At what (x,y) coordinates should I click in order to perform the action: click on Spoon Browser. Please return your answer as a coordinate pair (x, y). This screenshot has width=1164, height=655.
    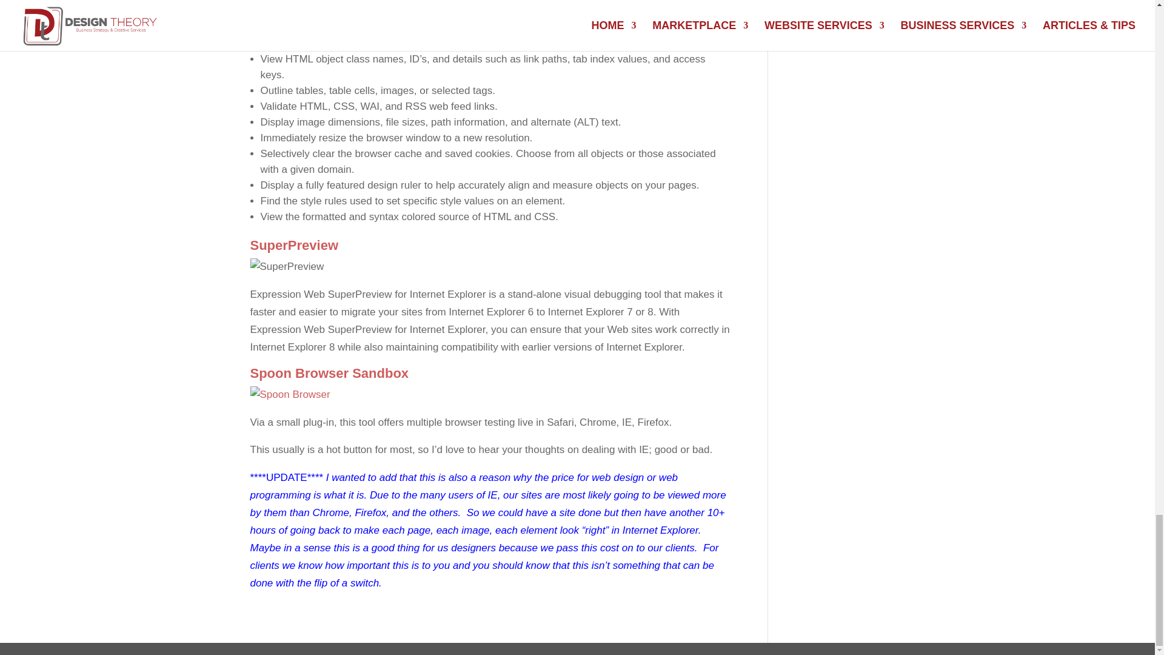
    Looking at the image, I should click on (290, 395).